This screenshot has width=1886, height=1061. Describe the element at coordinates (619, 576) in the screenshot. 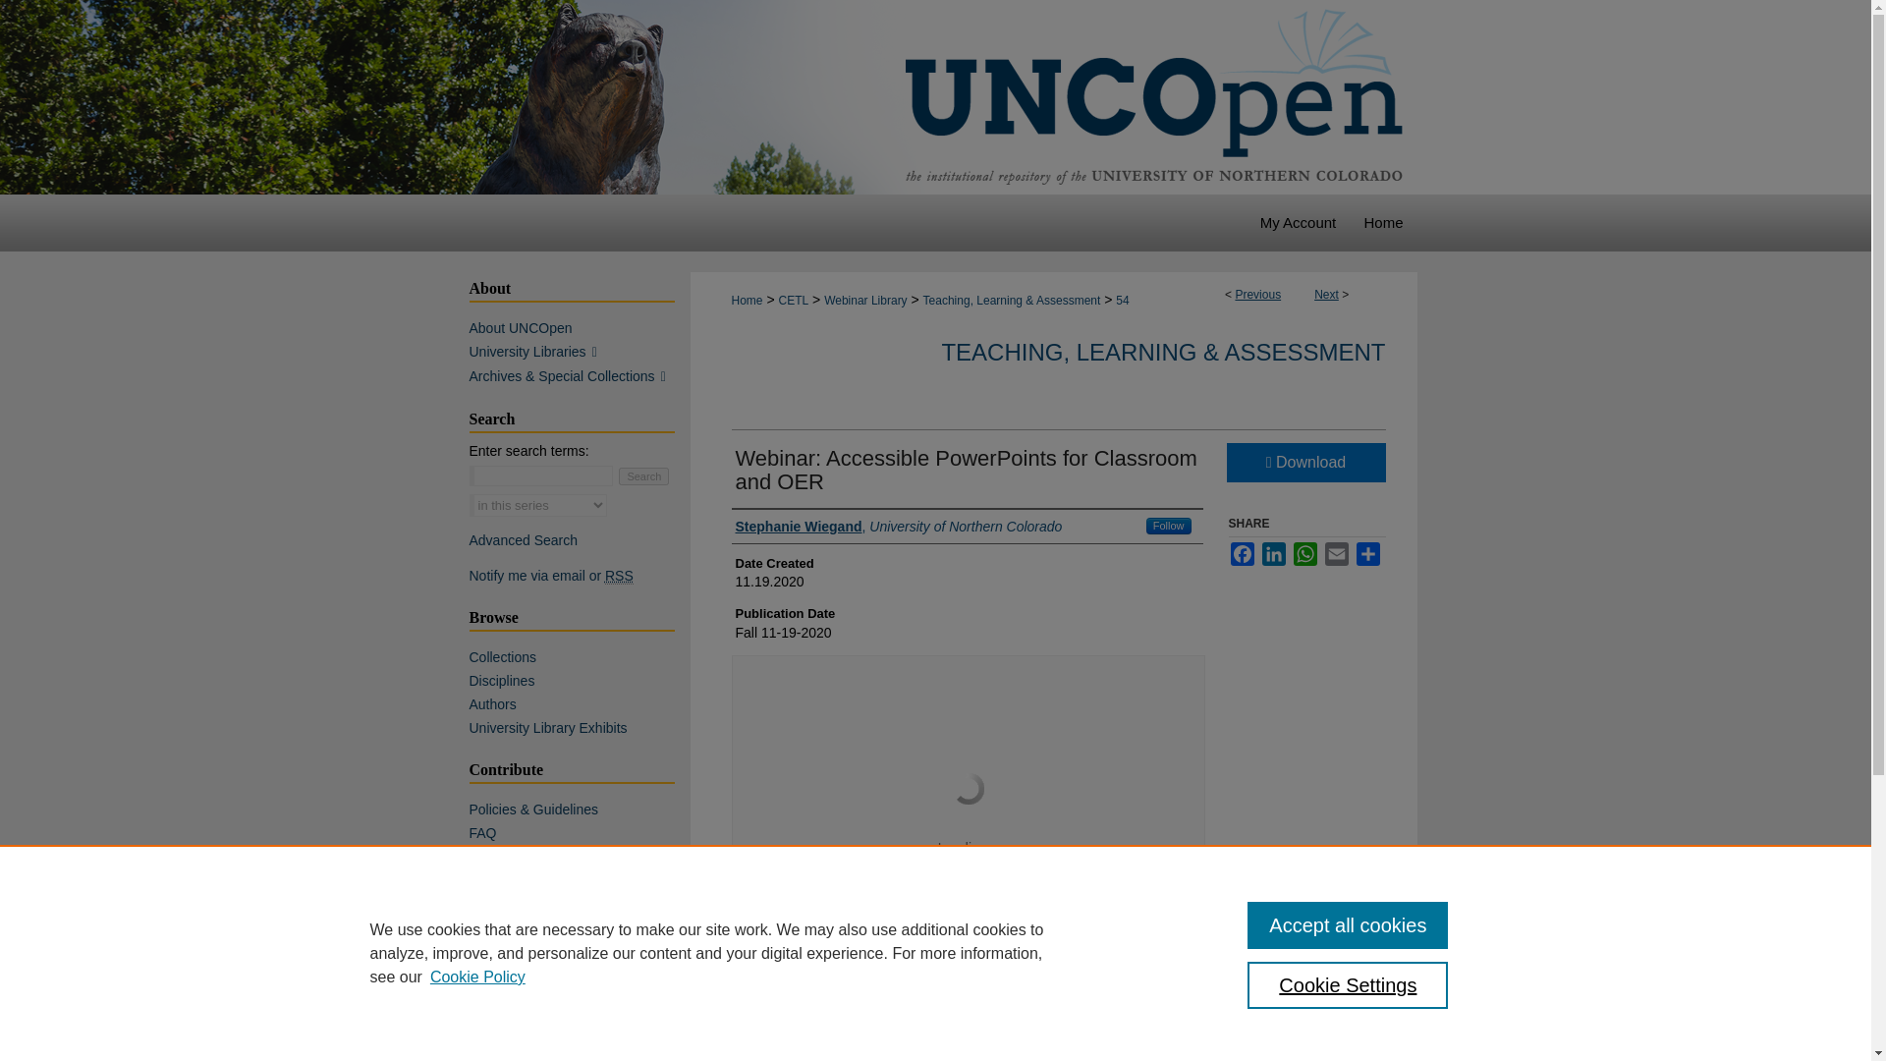

I see `Really Simple Syndication` at that location.